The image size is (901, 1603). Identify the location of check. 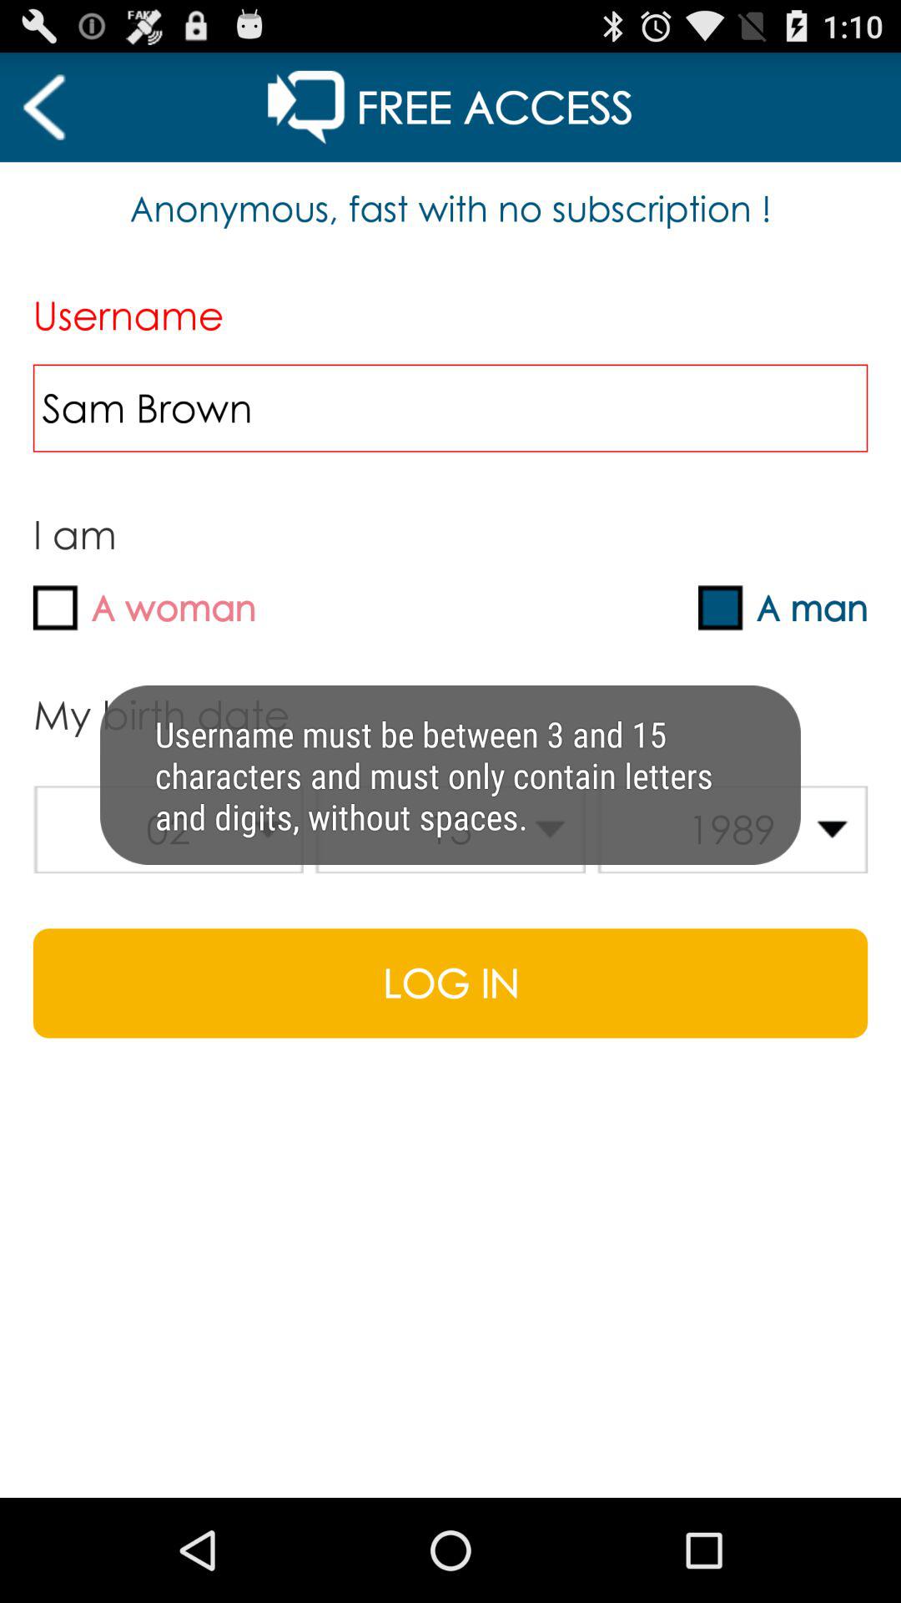
(721, 608).